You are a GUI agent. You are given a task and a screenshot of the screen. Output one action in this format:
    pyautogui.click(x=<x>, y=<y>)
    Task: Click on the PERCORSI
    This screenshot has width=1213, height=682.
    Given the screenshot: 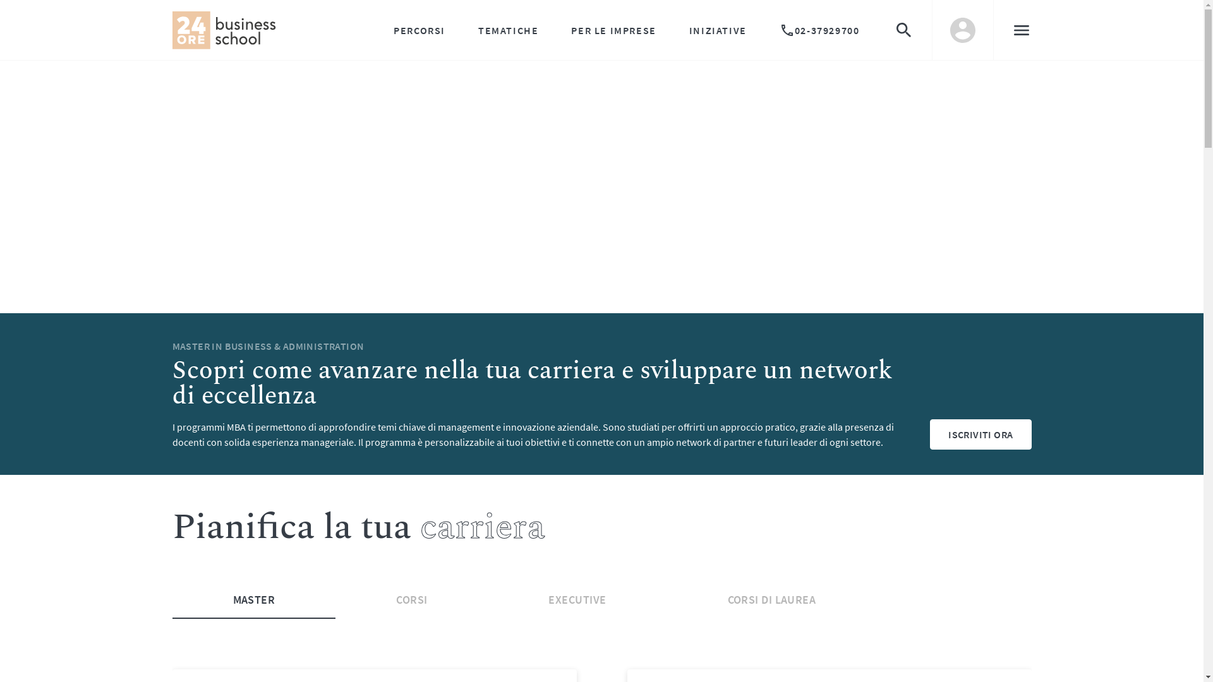 What is the action you would take?
    pyautogui.click(x=419, y=30)
    